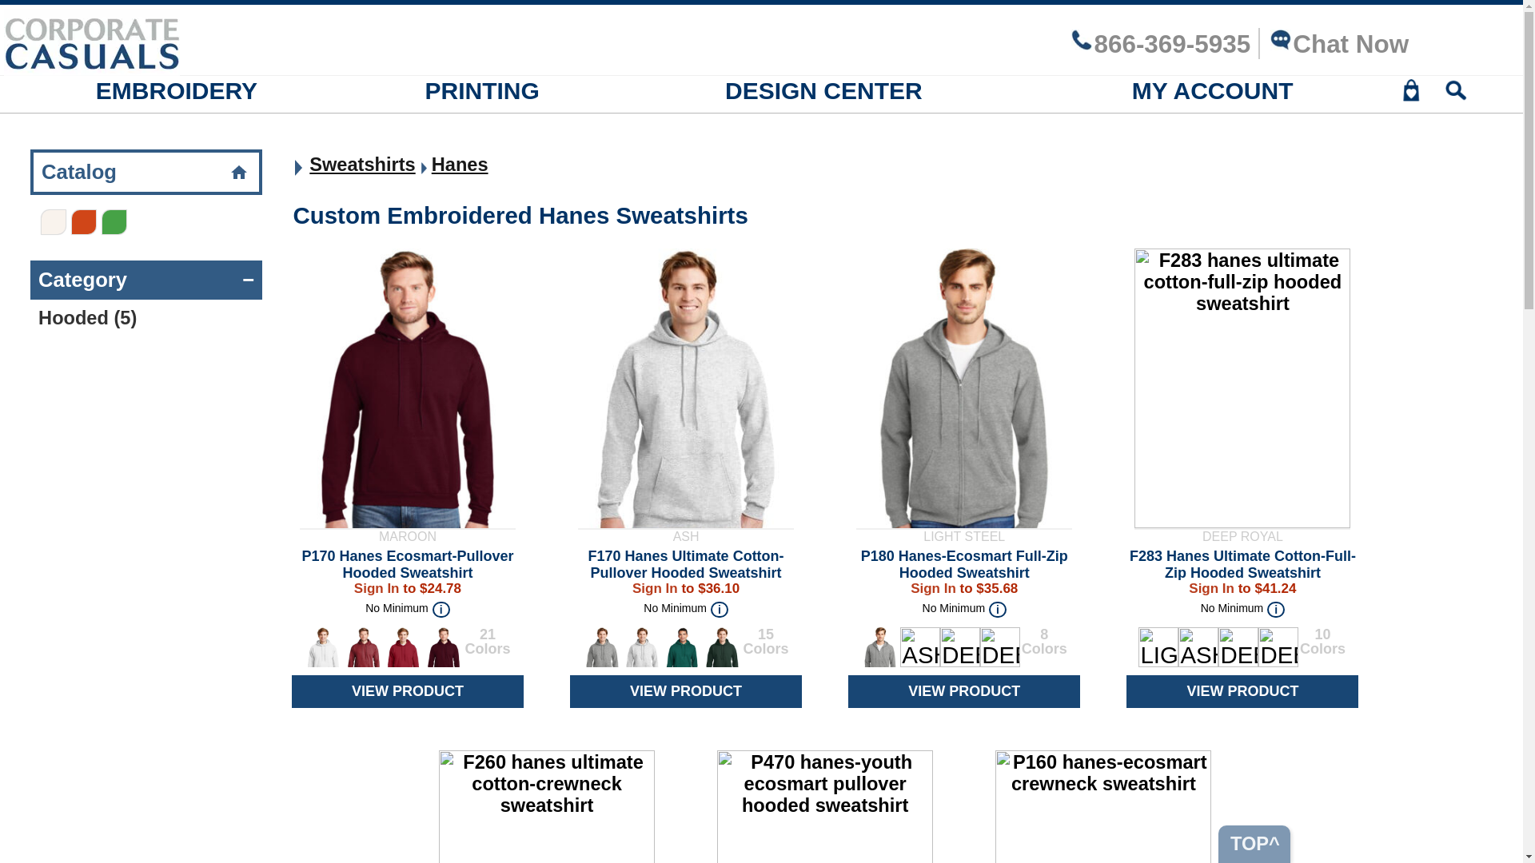 This screenshot has width=1535, height=863. I want to click on Green, so click(114, 222).